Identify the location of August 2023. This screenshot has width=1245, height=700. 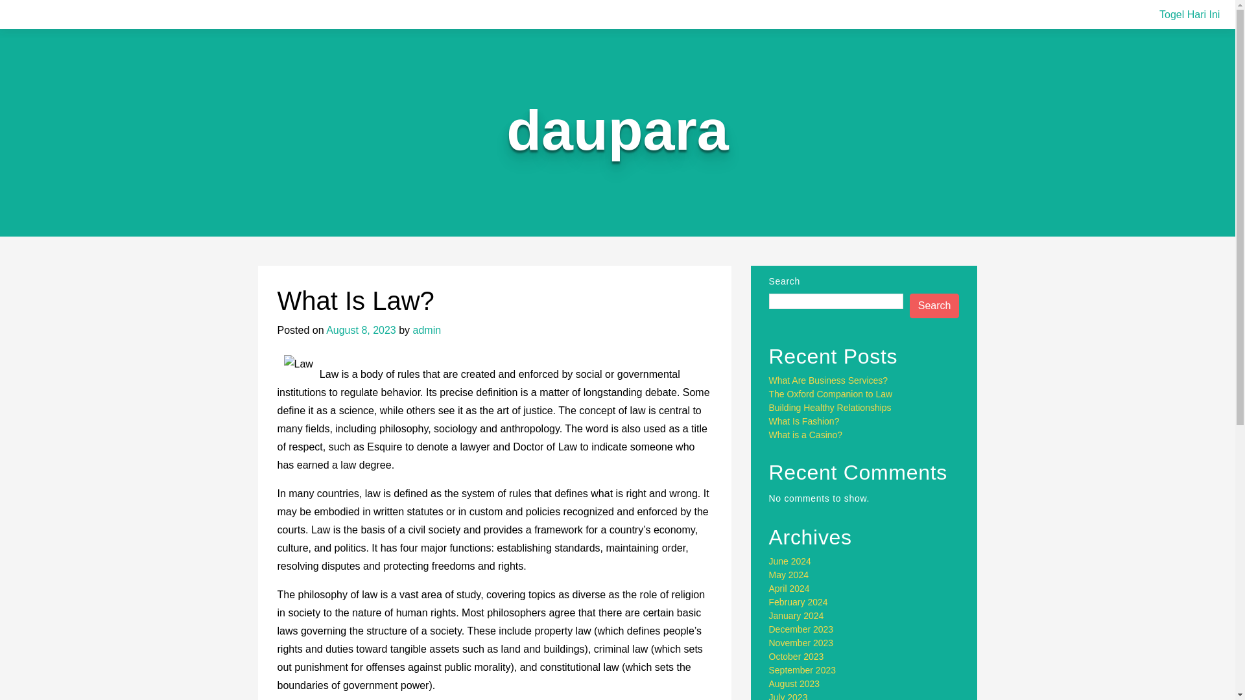
(795, 683).